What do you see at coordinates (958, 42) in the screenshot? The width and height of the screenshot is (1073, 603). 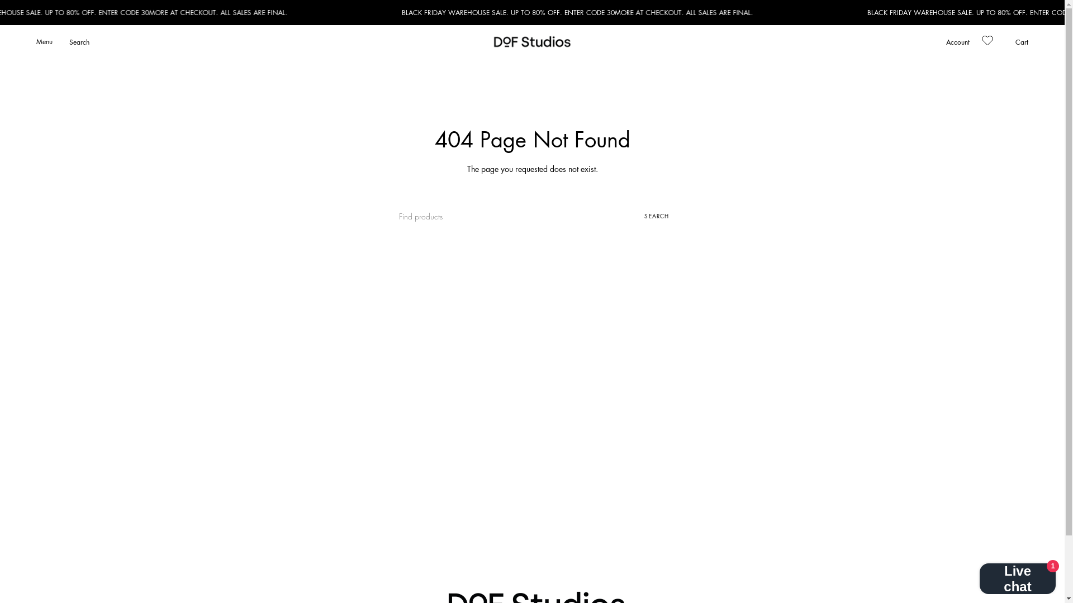 I see `Account` at bounding box center [958, 42].